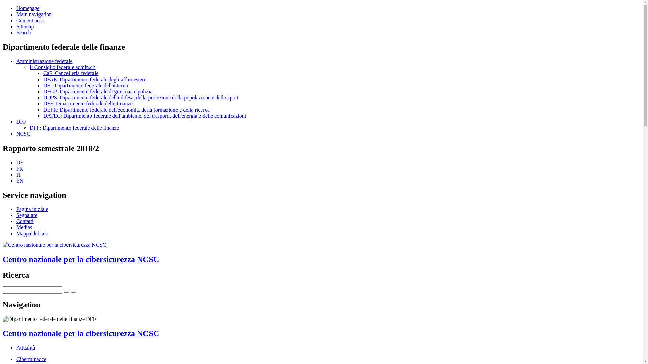 The width and height of the screenshot is (648, 364). I want to click on Pagina iniziale, so click(32, 209).